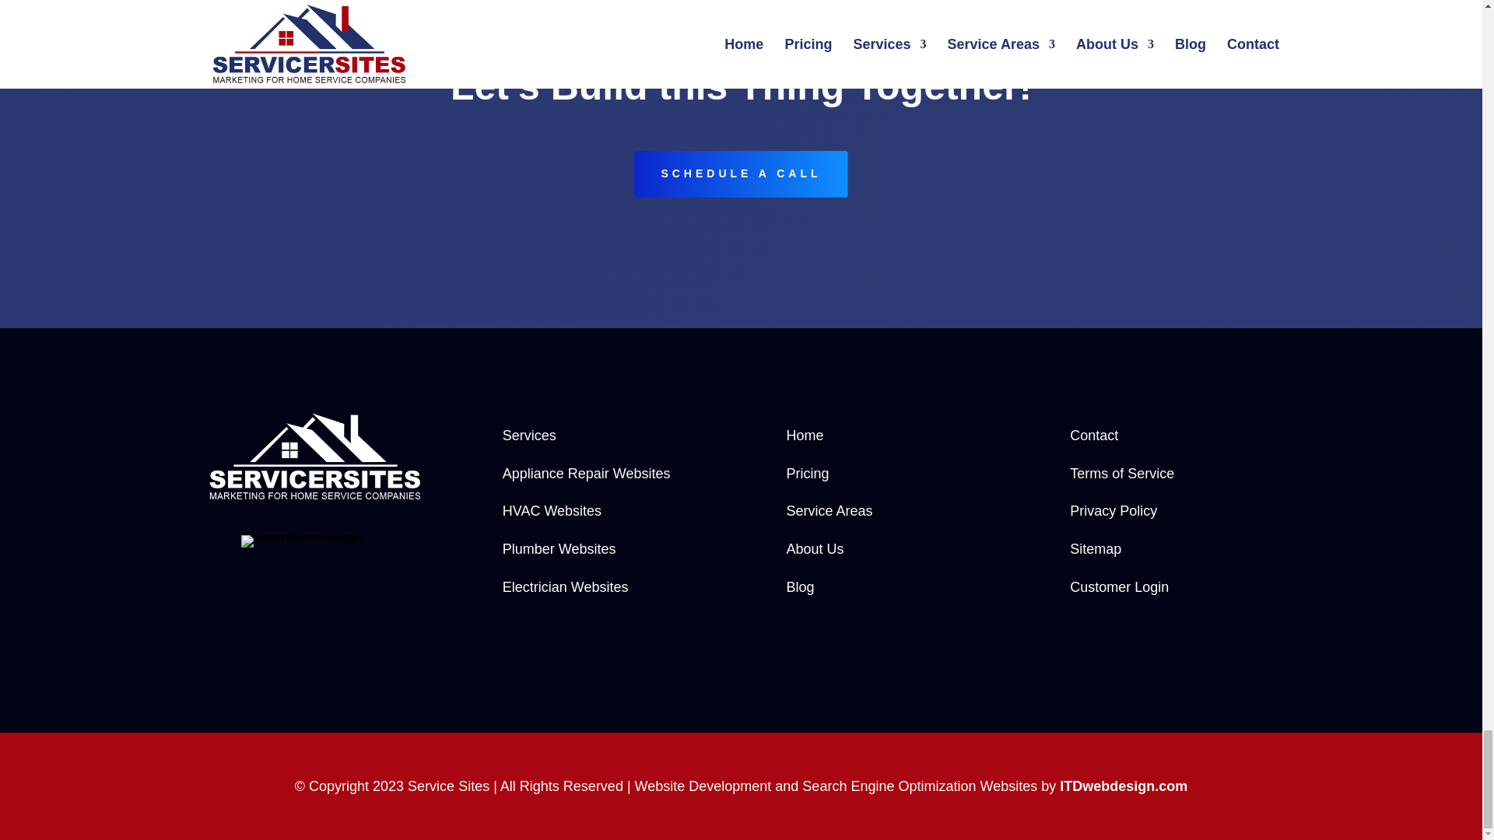  Describe the element at coordinates (315, 457) in the screenshot. I see `SERVICER SITES LOGO 500x216` at that location.